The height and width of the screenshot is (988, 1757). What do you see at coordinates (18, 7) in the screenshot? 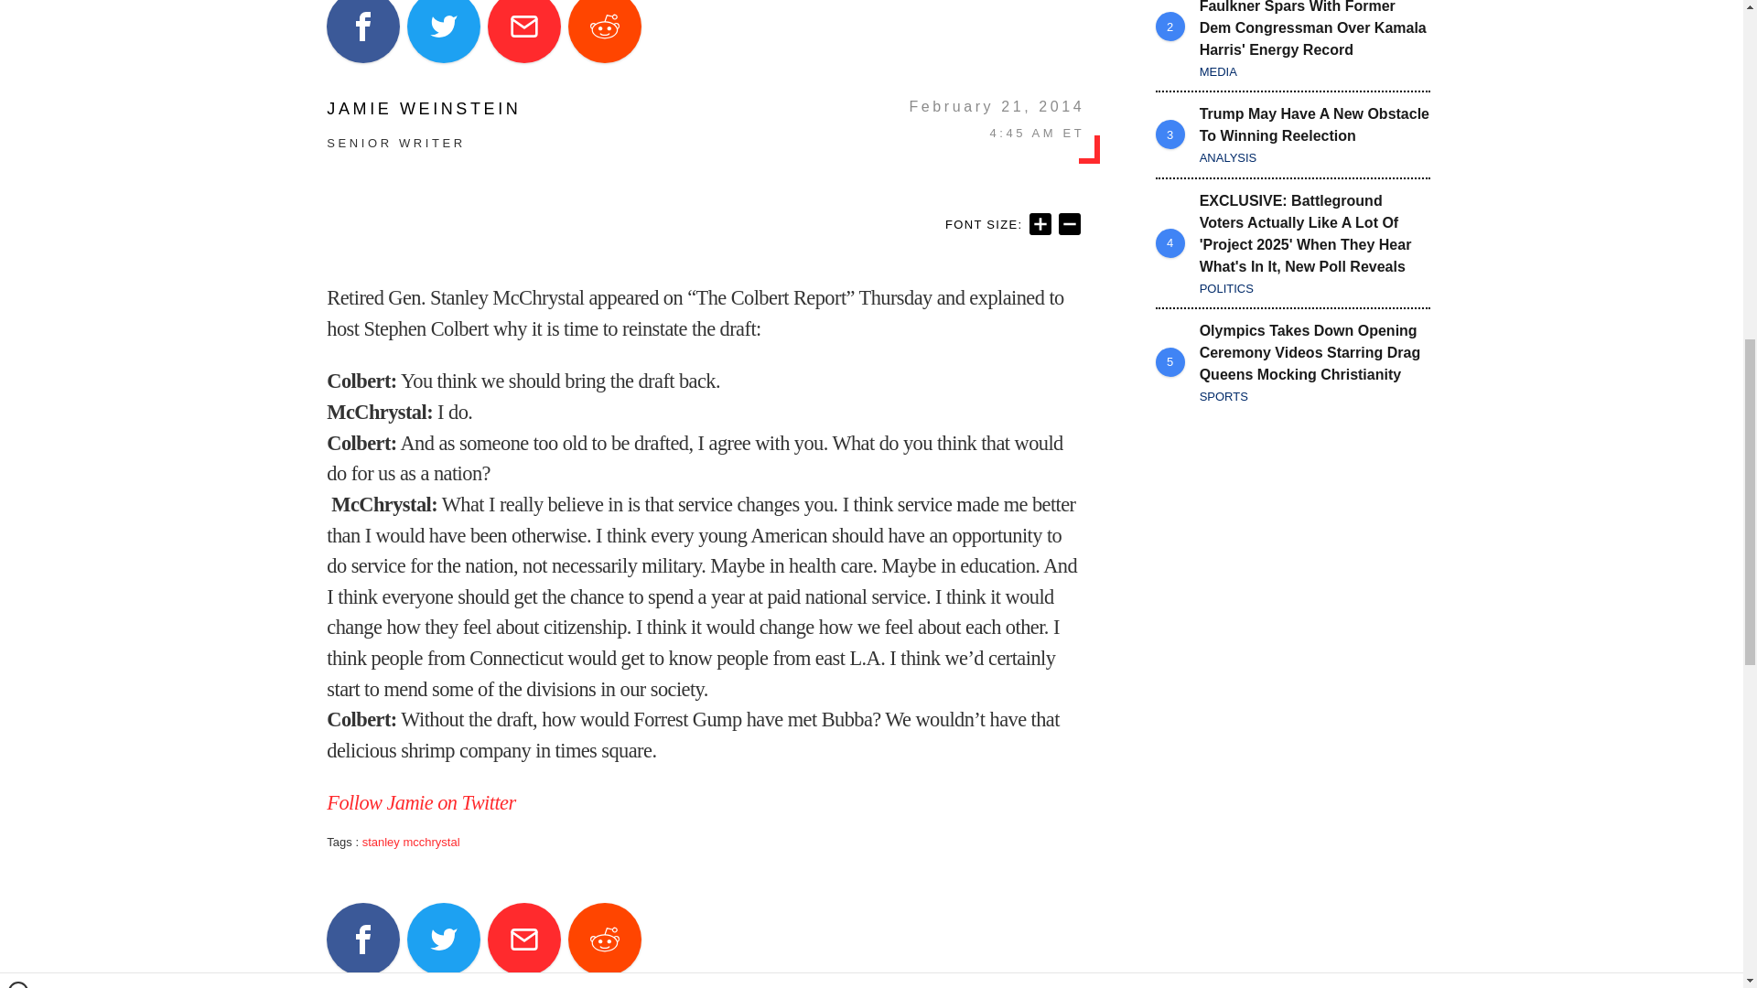
I see `Close window` at bounding box center [18, 7].